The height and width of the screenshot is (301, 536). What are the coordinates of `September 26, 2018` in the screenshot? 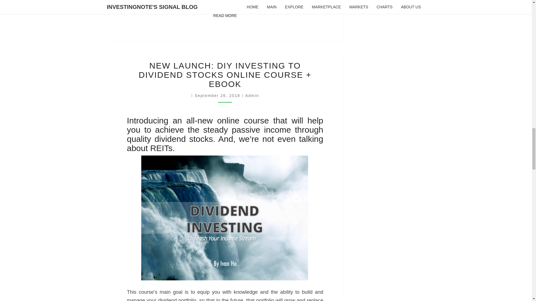 It's located at (225, 16).